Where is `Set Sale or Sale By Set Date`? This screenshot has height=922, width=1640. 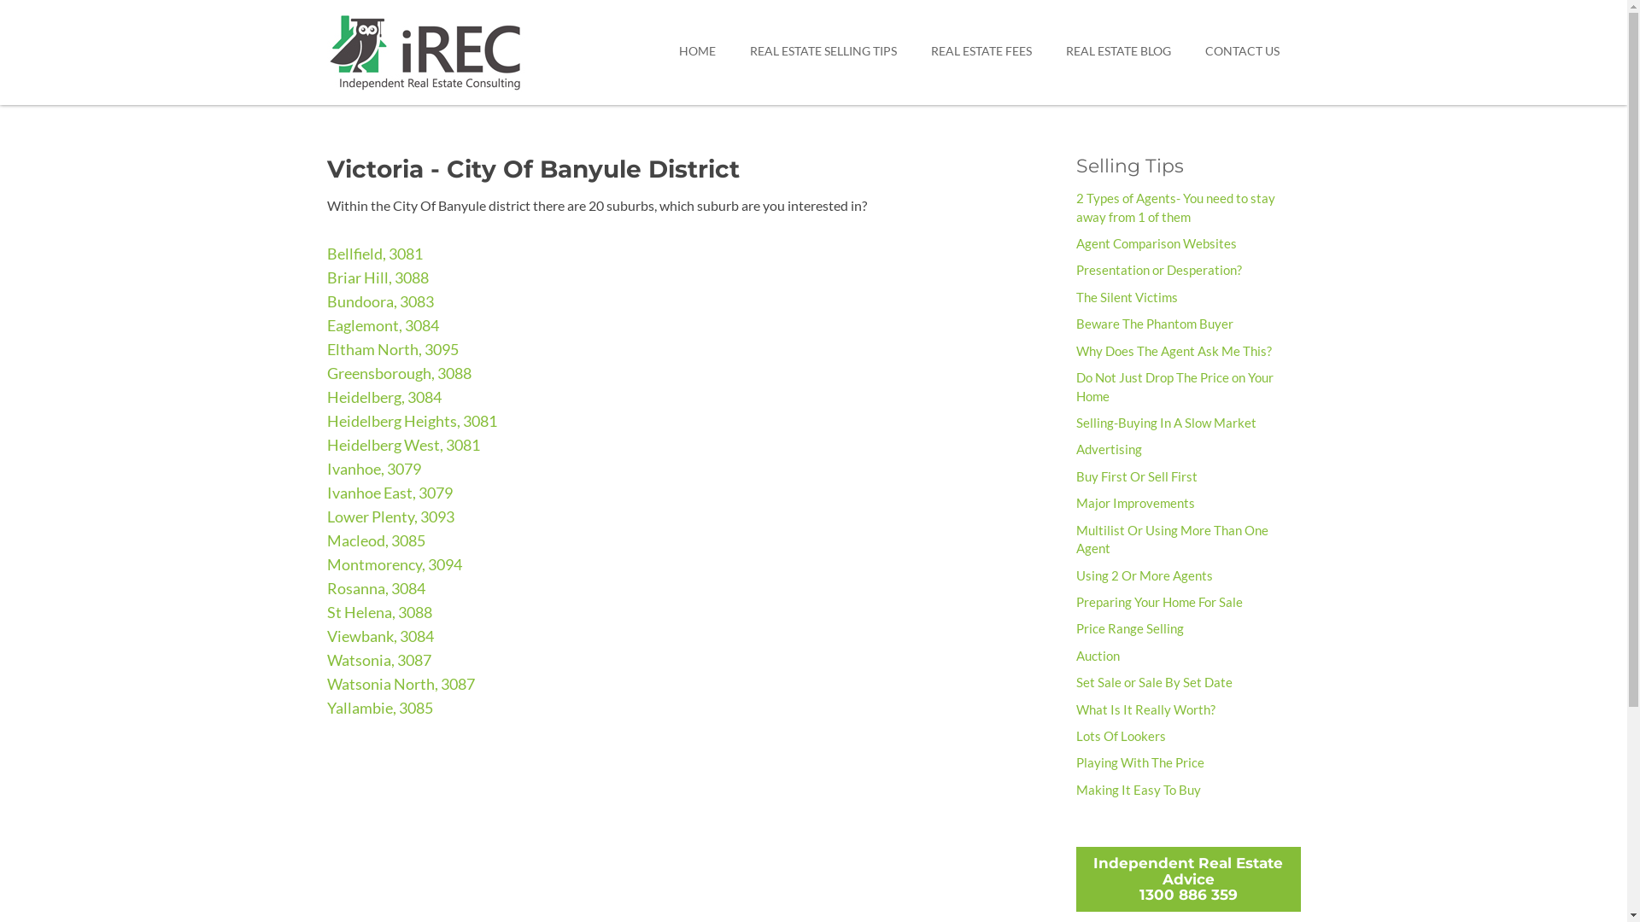
Set Sale or Sale By Set Date is located at coordinates (1155, 682).